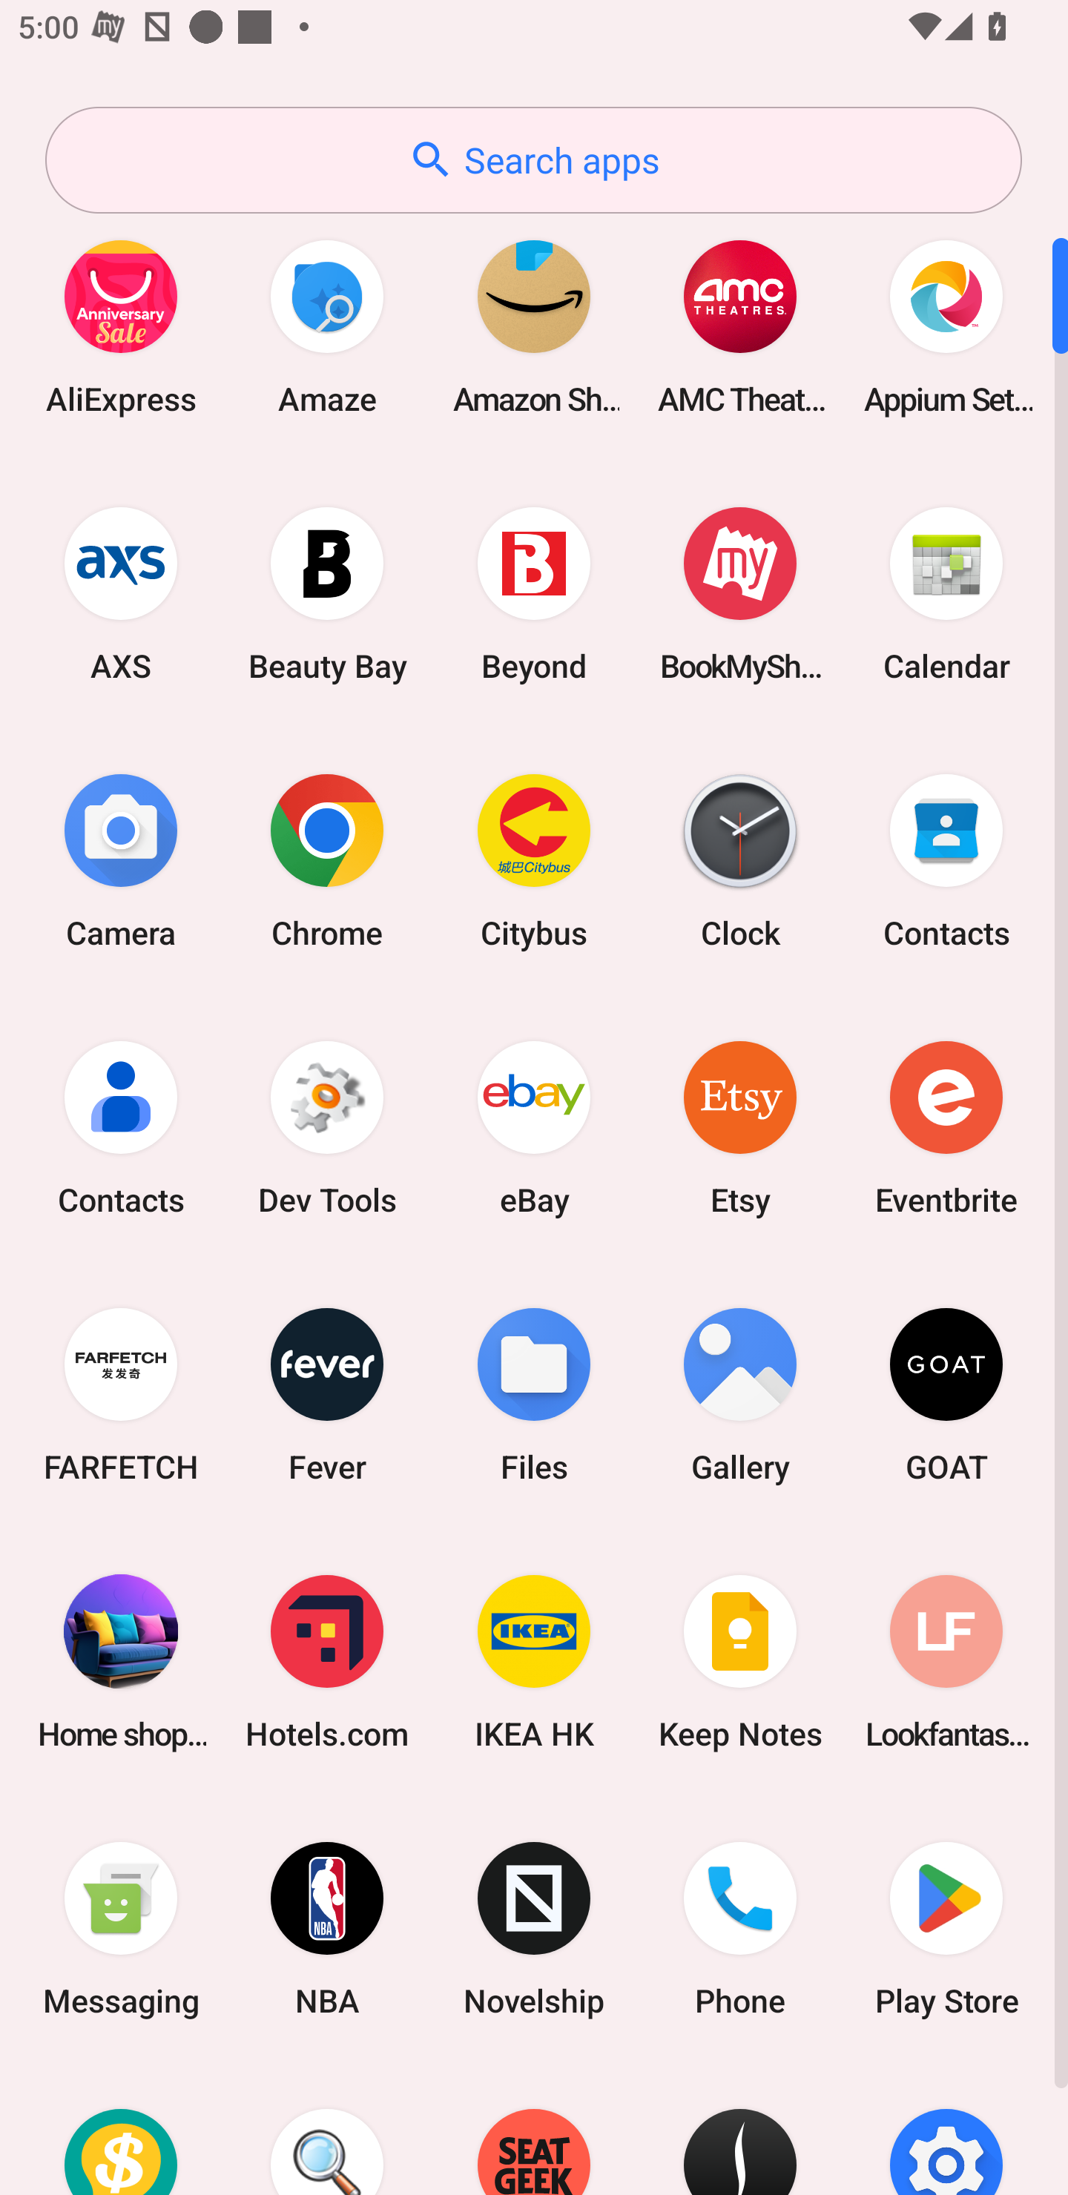 This screenshot has height=2195, width=1068. I want to click on Gallery, so click(740, 1394).